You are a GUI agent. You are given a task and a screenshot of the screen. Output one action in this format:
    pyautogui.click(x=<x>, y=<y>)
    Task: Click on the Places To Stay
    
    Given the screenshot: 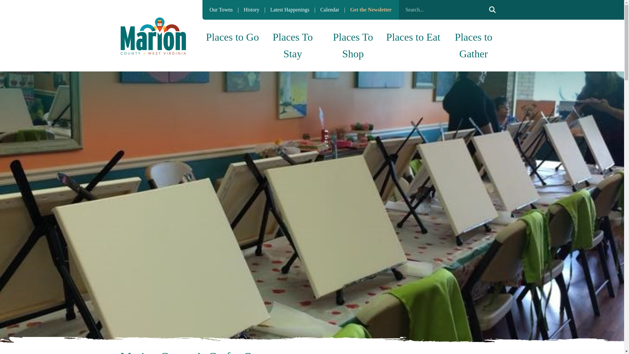 What is the action you would take?
    pyautogui.click(x=293, y=46)
    